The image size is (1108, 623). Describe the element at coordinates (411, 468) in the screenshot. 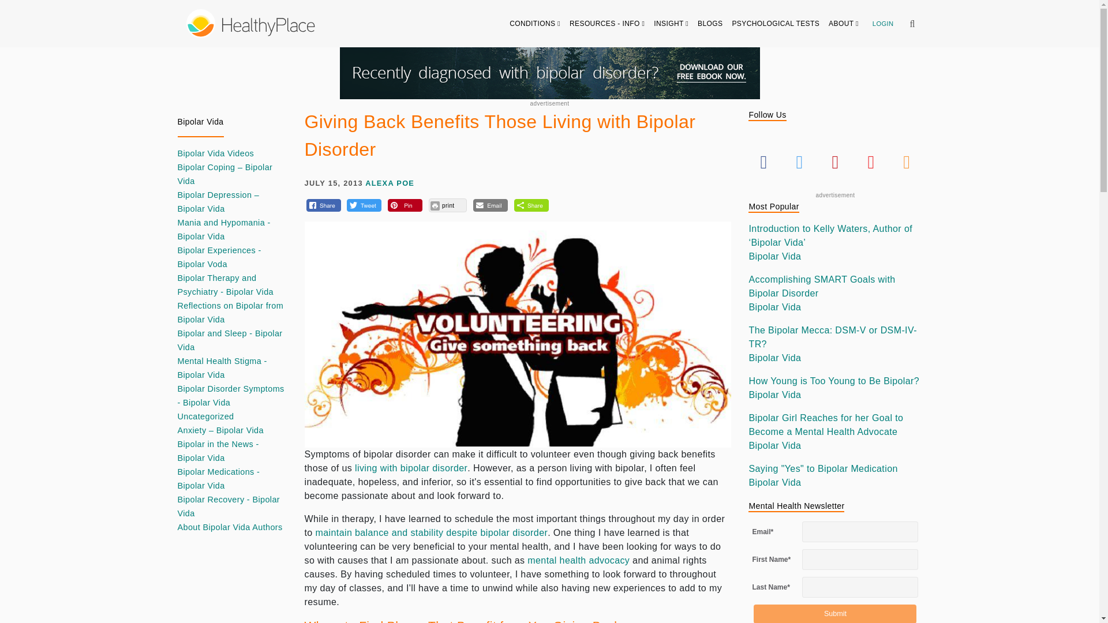

I see `Living with Bipolar Disorder` at that location.